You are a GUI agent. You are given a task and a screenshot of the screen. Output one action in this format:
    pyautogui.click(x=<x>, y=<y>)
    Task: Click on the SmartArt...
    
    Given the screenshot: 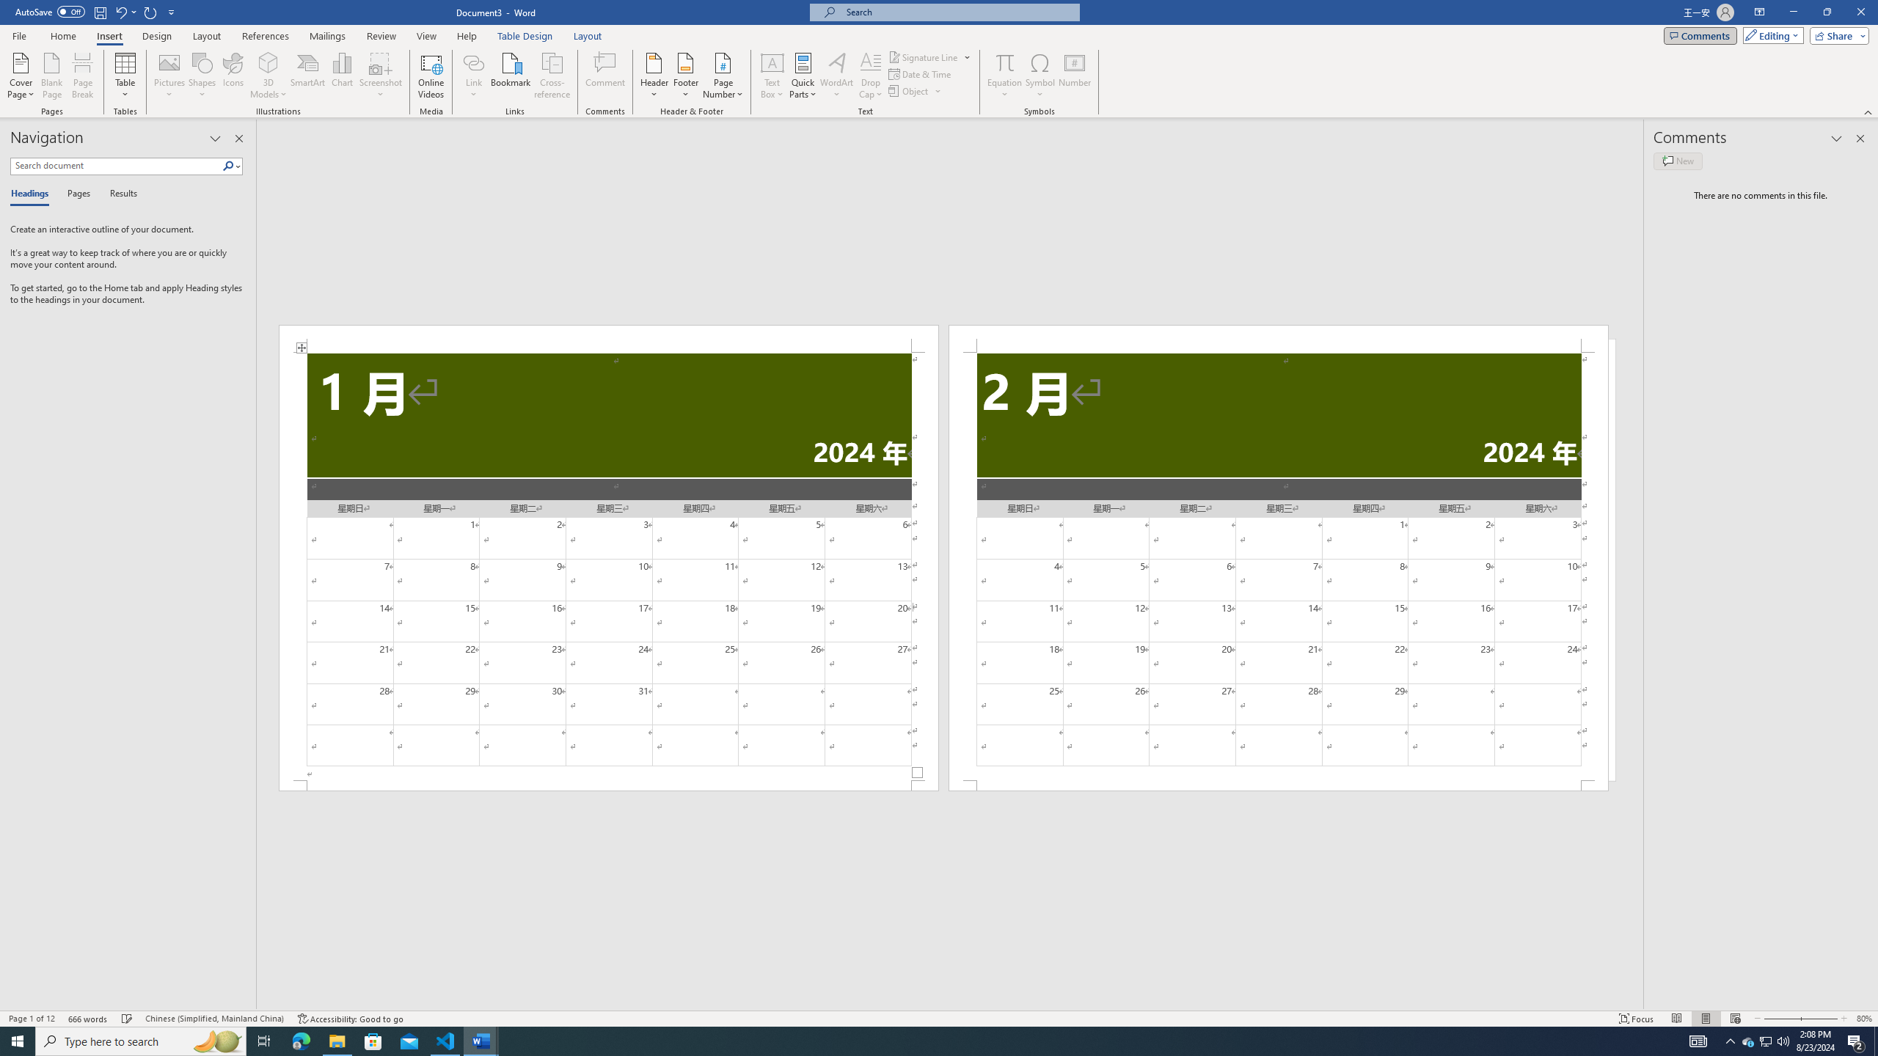 What is the action you would take?
    pyautogui.click(x=308, y=76)
    